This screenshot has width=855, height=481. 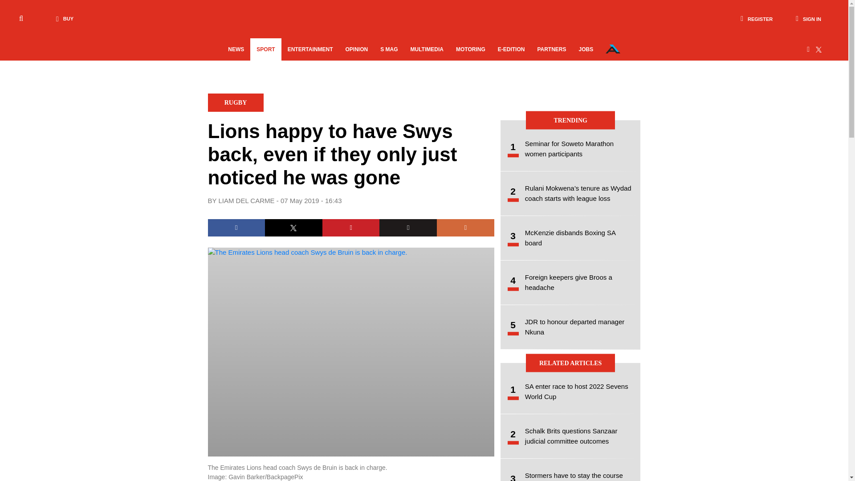 I want to click on Our Network, so click(x=613, y=49).